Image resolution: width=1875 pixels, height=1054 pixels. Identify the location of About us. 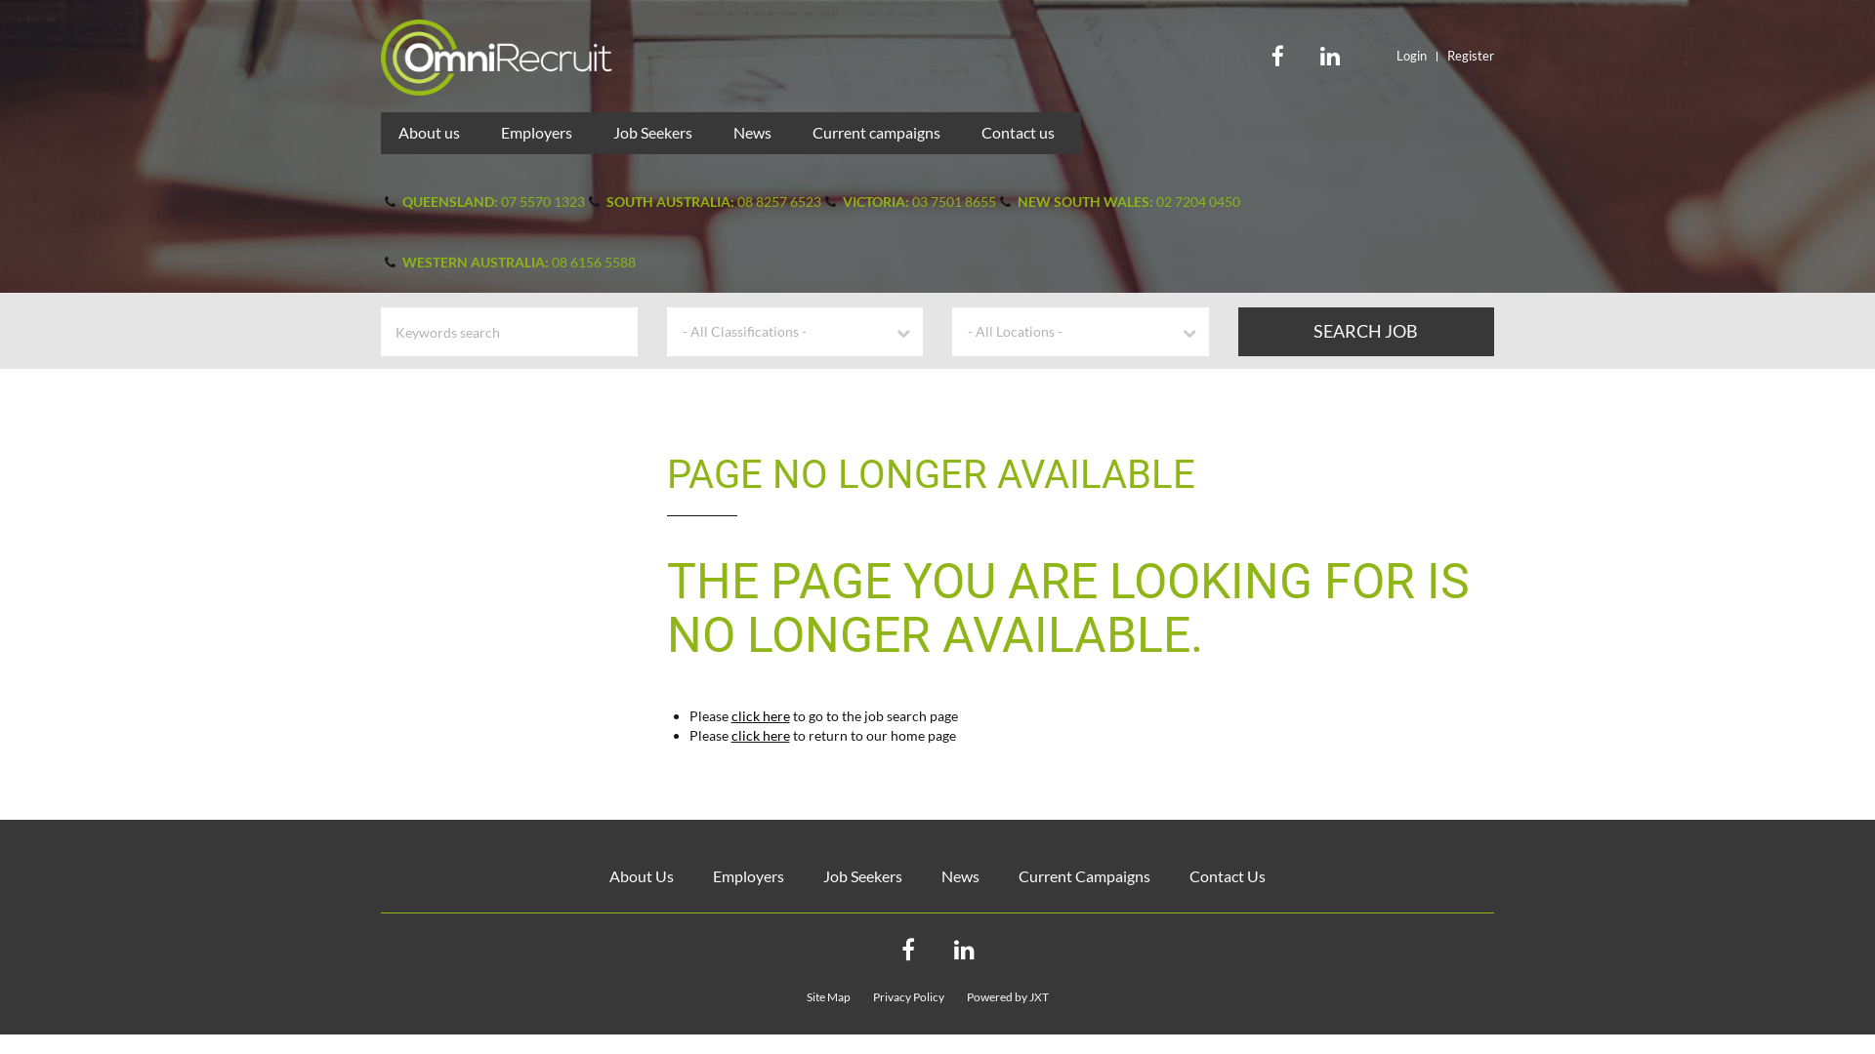
(430, 133).